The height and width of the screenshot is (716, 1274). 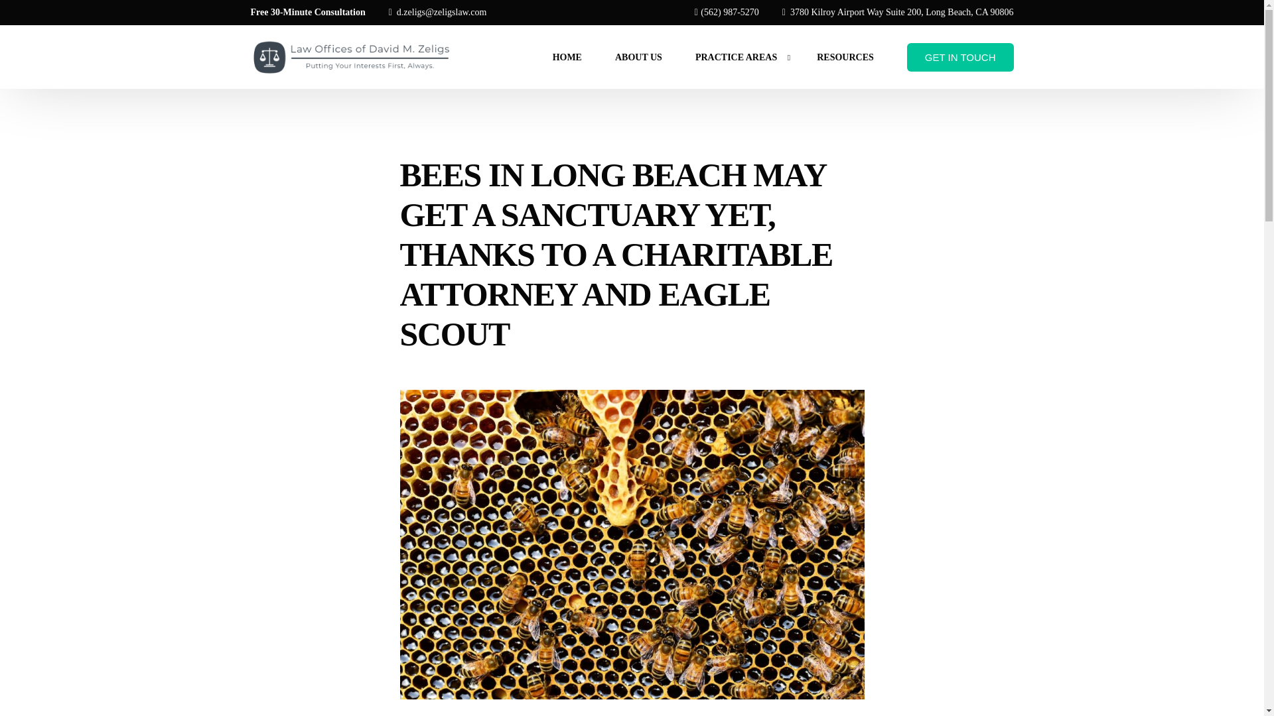 I want to click on HOME, so click(x=567, y=56).